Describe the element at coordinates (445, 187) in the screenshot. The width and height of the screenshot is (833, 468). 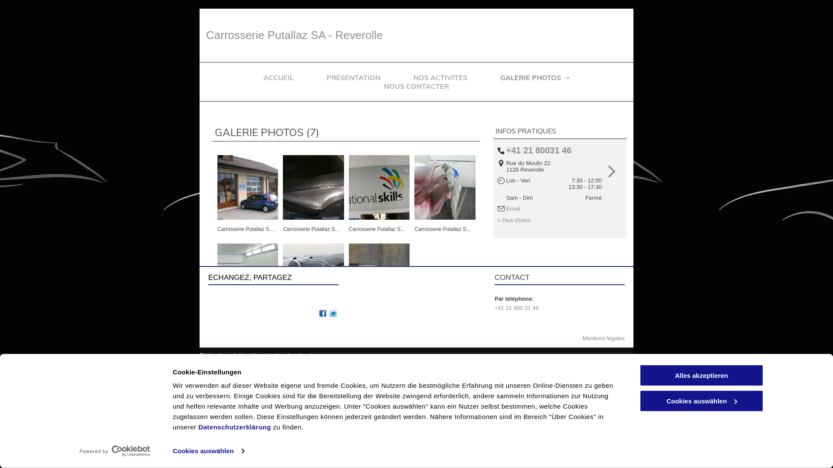
I see `Carrosserie Putallaz SA - Reverolle` at that location.